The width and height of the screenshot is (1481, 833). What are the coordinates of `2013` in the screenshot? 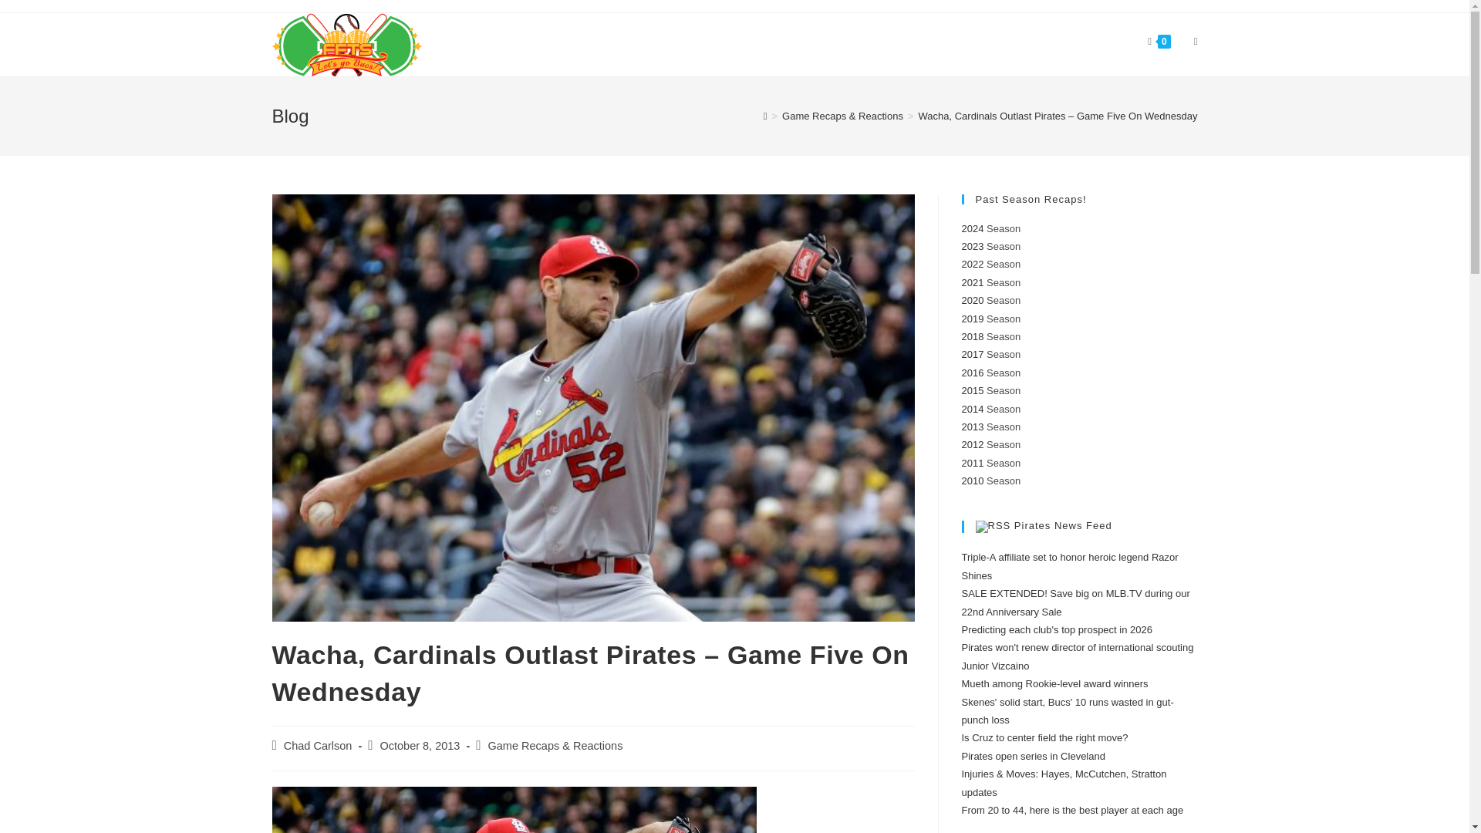 It's located at (972, 427).